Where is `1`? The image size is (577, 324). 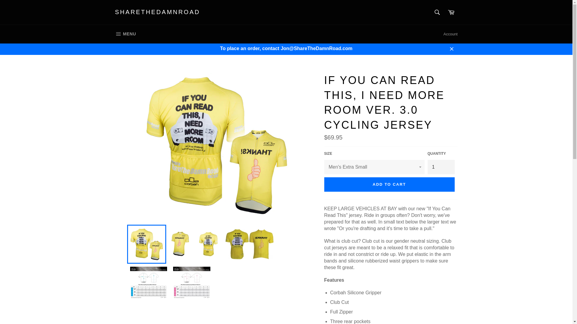
1 is located at coordinates (441, 167).